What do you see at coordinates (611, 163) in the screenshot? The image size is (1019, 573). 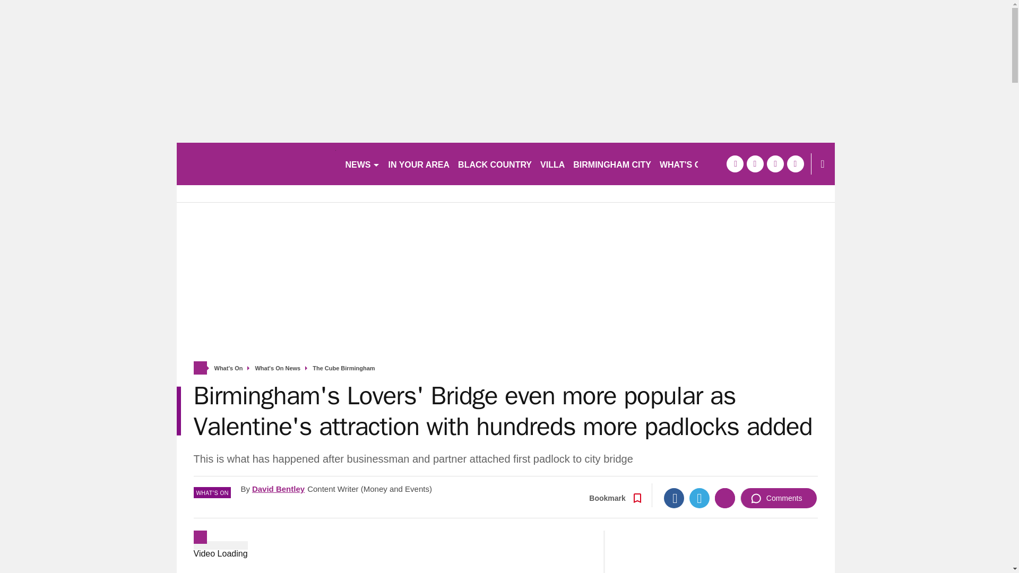 I see `BIRMINGHAM CITY` at bounding box center [611, 163].